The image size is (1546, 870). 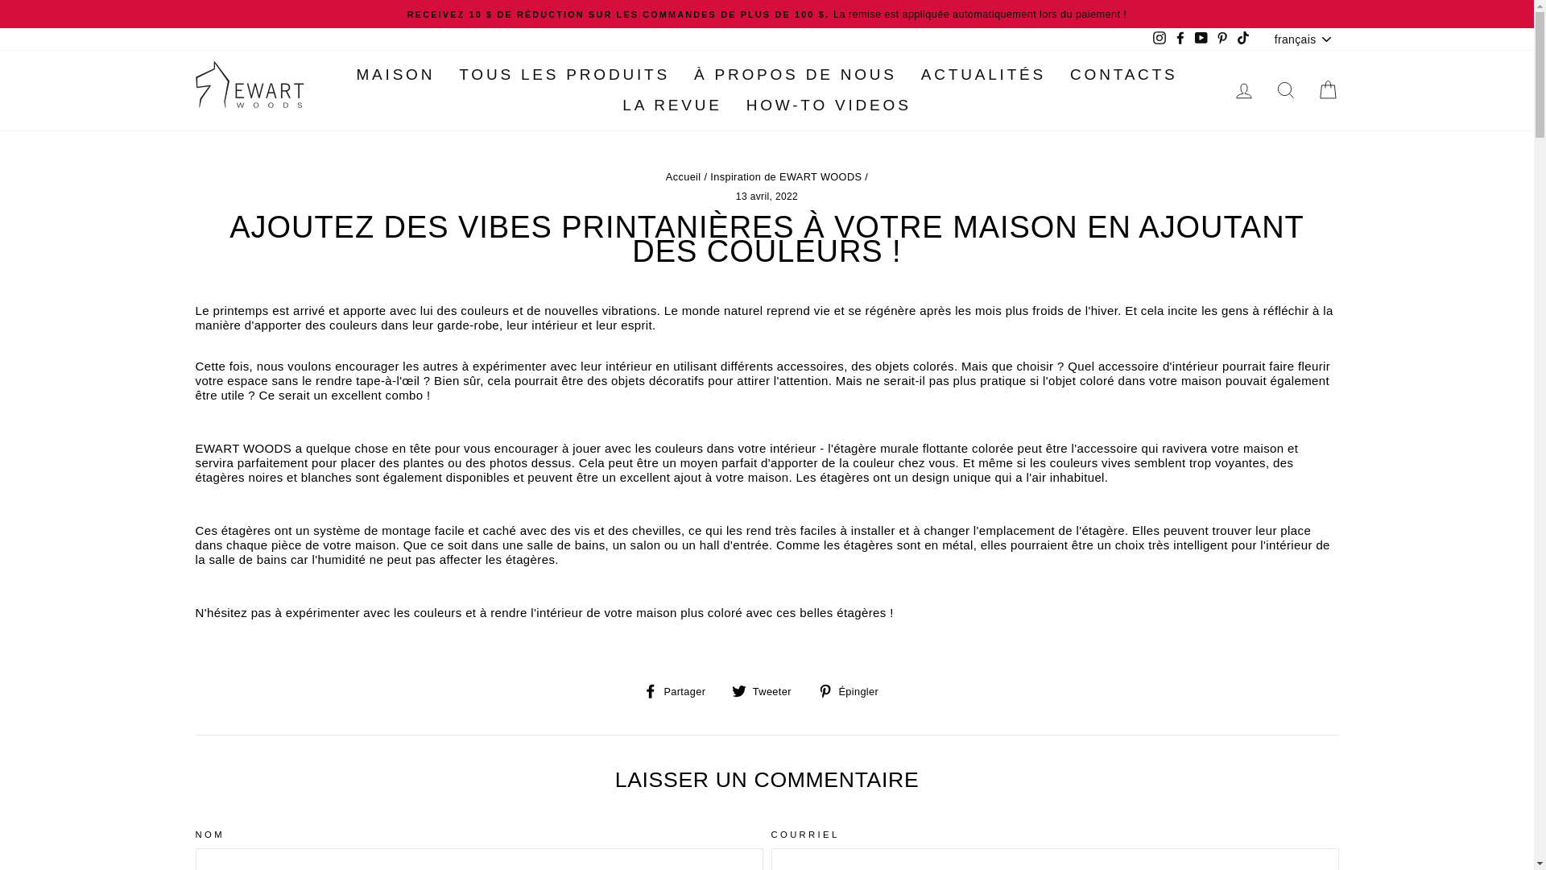 I want to click on EWART WOODS Design sur Facebook, so click(x=1180, y=39).